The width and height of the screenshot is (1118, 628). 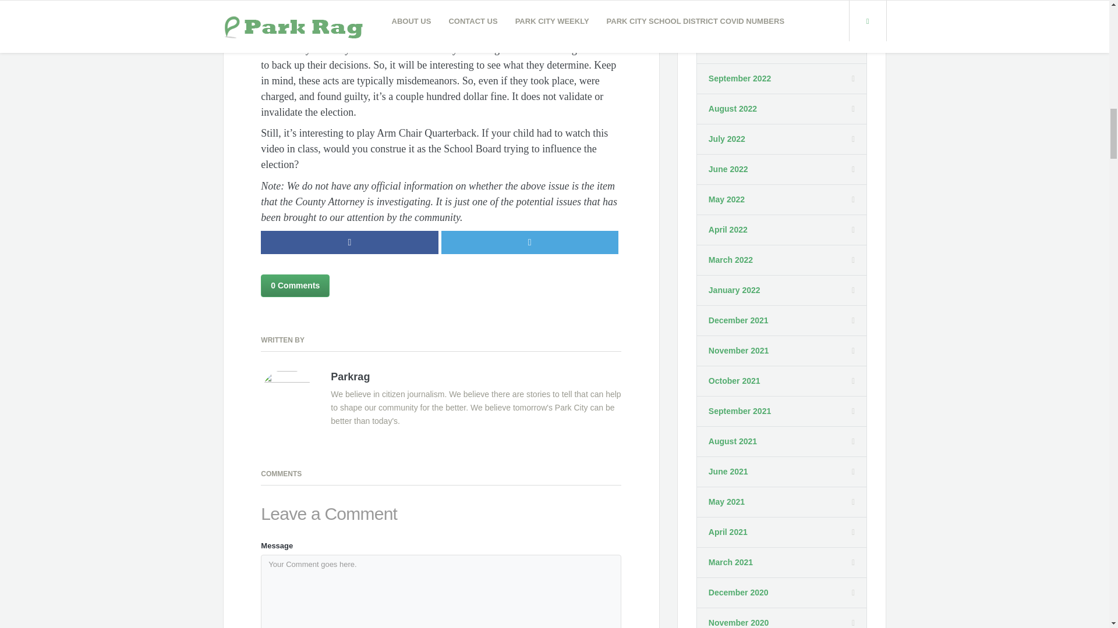 I want to click on 0 Comments, so click(x=295, y=285).